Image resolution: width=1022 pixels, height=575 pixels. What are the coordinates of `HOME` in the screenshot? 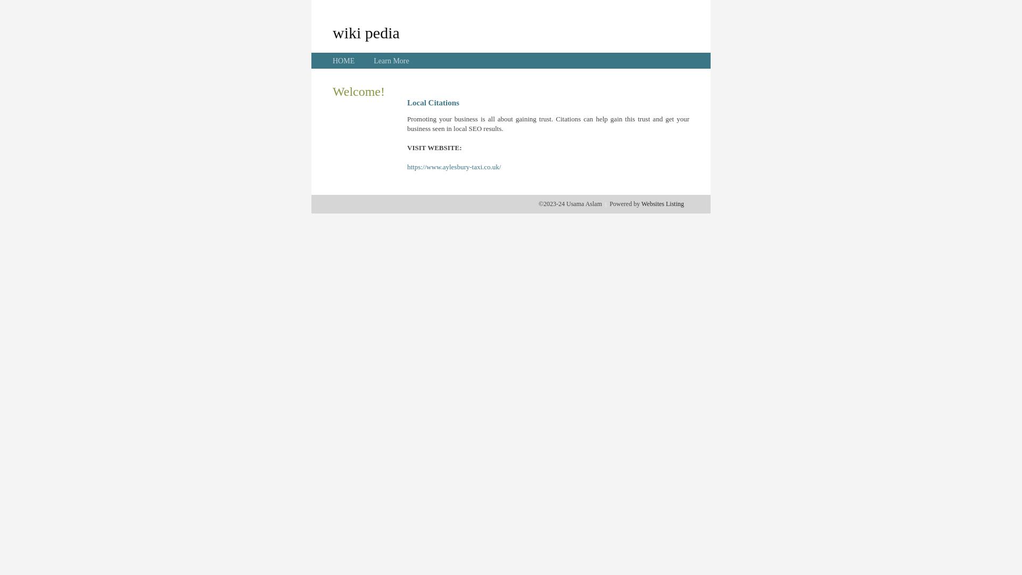 It's located at (344, 61).